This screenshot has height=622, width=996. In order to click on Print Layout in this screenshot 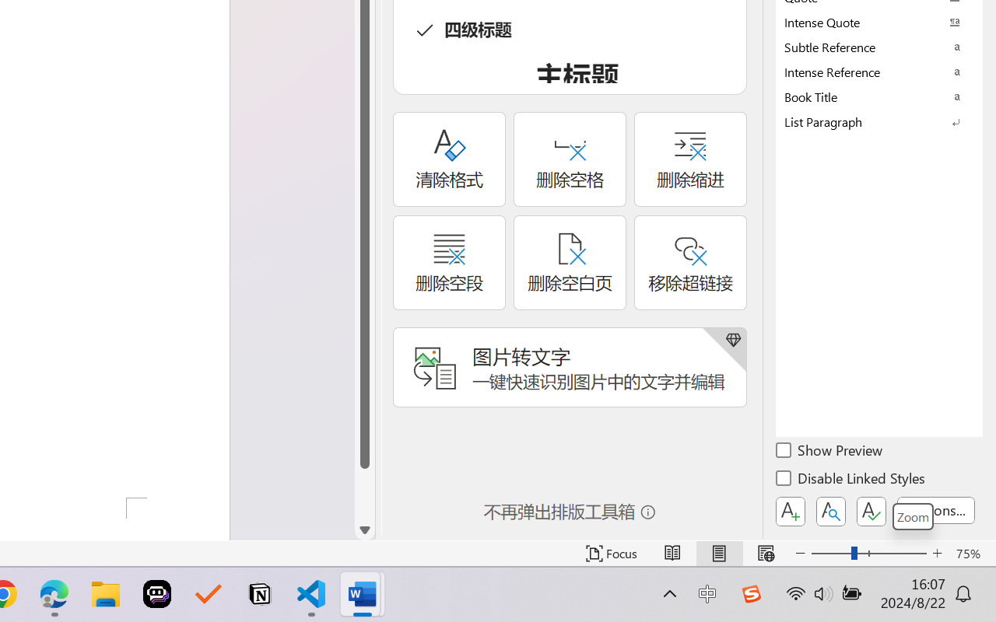, I will do `click(719, 554)`.